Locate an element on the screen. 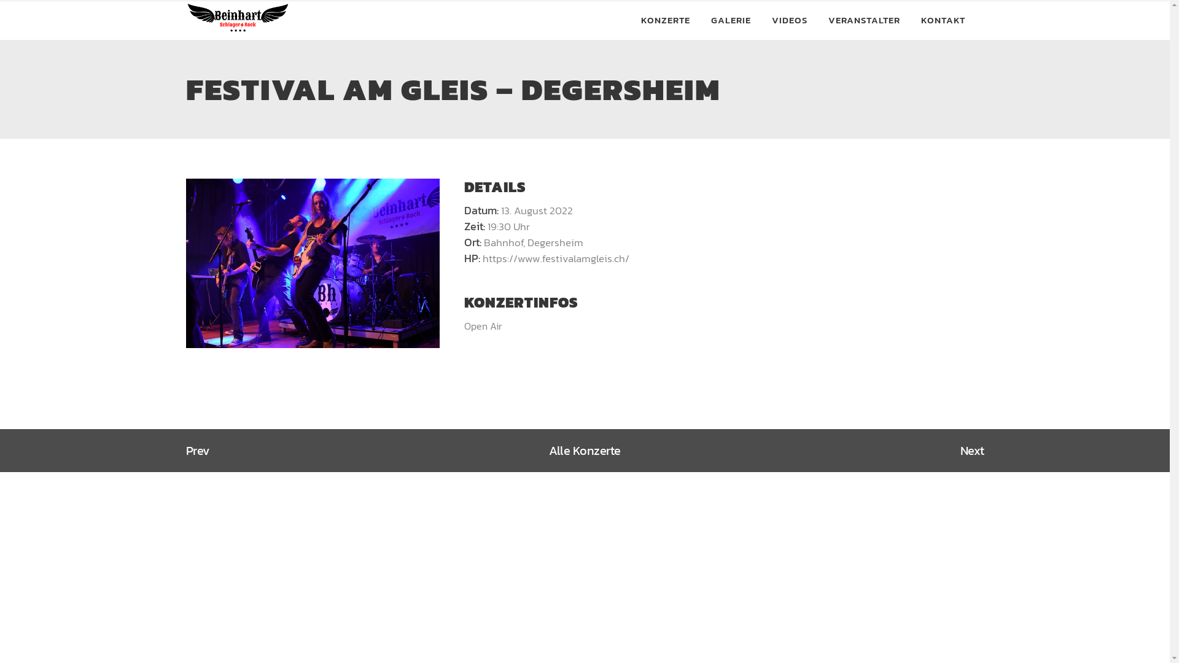 The width and height of the screenshot is (1179, 663). VIDEOS is located at coordinates (790, 20).